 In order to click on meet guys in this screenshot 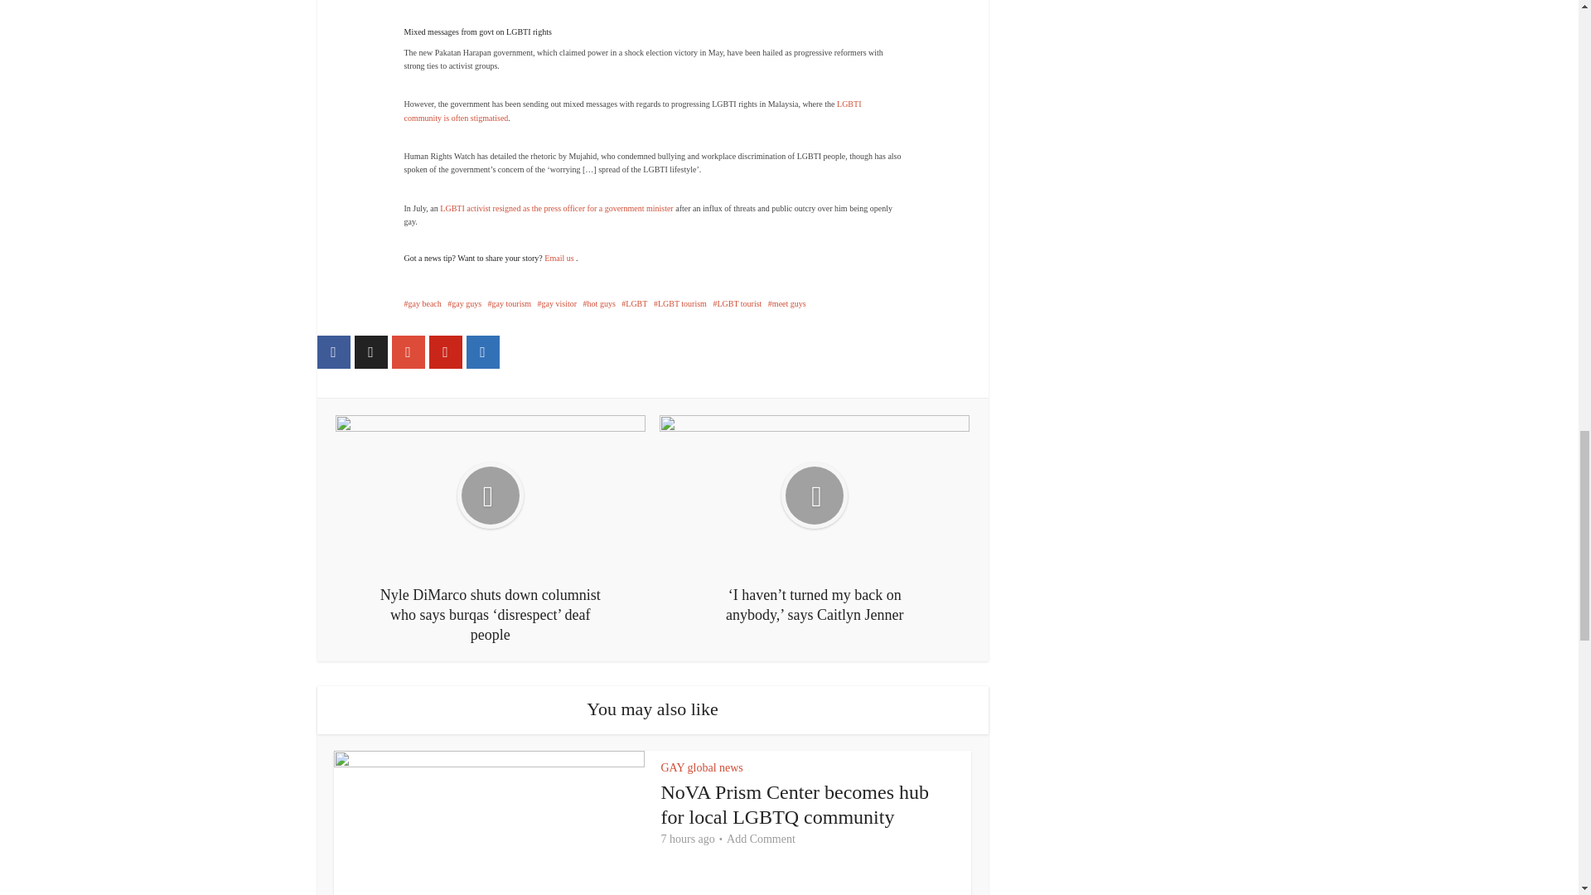, I will do `click(787, 303)`.